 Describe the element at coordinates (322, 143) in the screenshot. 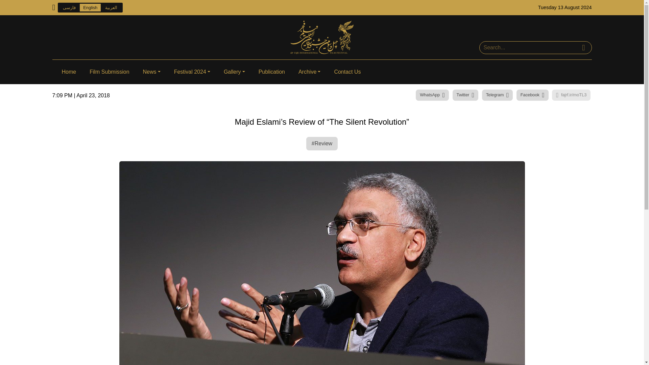

I see `Review` at that location.